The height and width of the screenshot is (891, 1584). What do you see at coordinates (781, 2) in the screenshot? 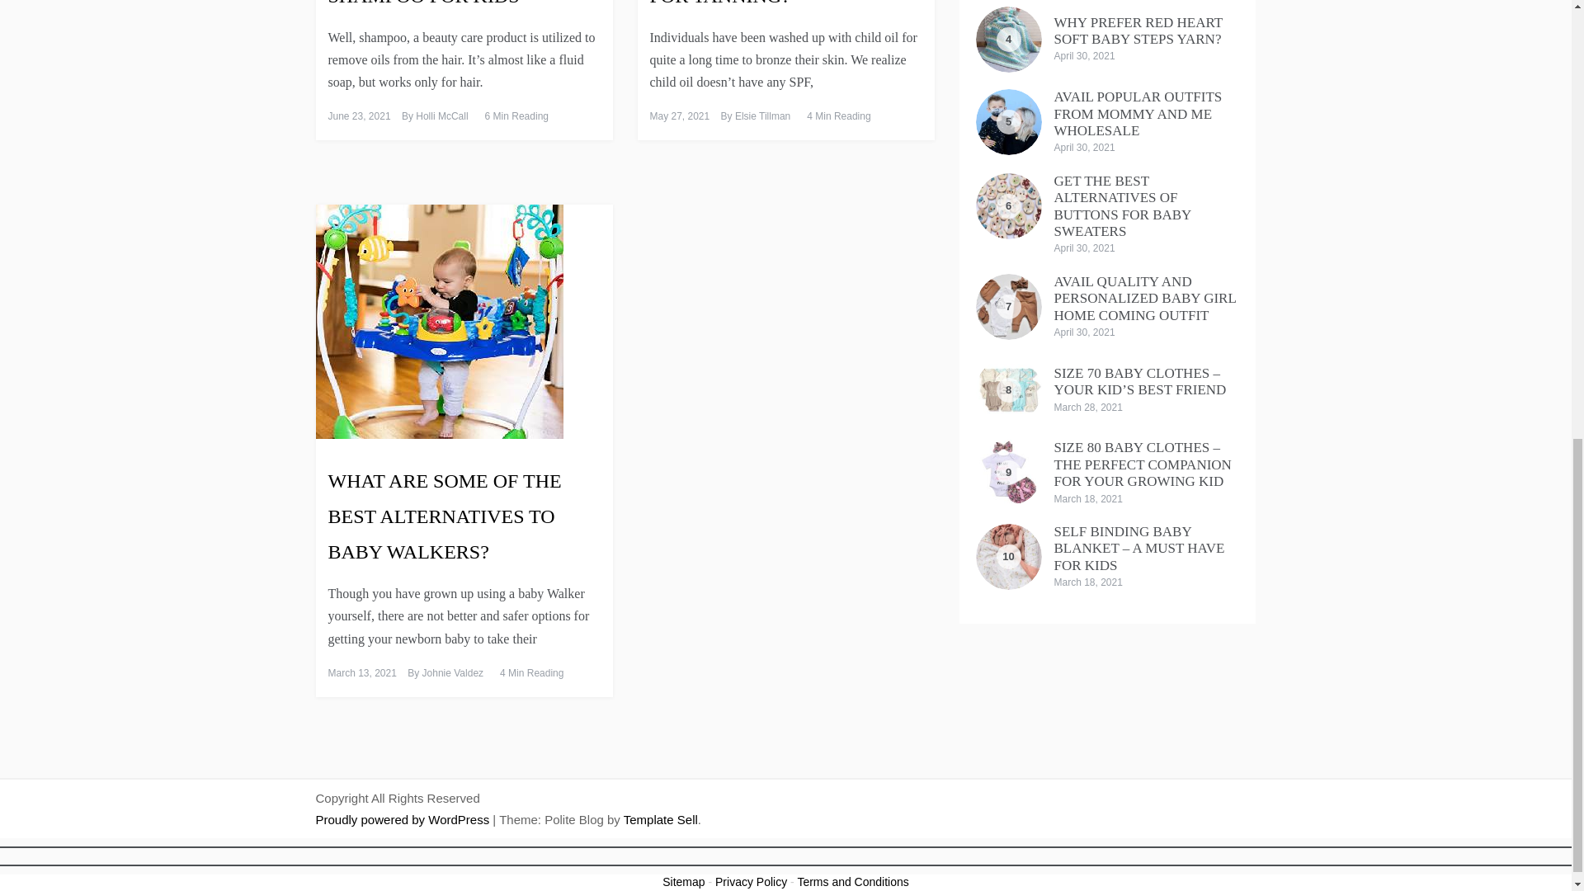
I see `IS IT SAFE TO USE BABY OIL FOR TANNING?` at bounding box center [781, 2].